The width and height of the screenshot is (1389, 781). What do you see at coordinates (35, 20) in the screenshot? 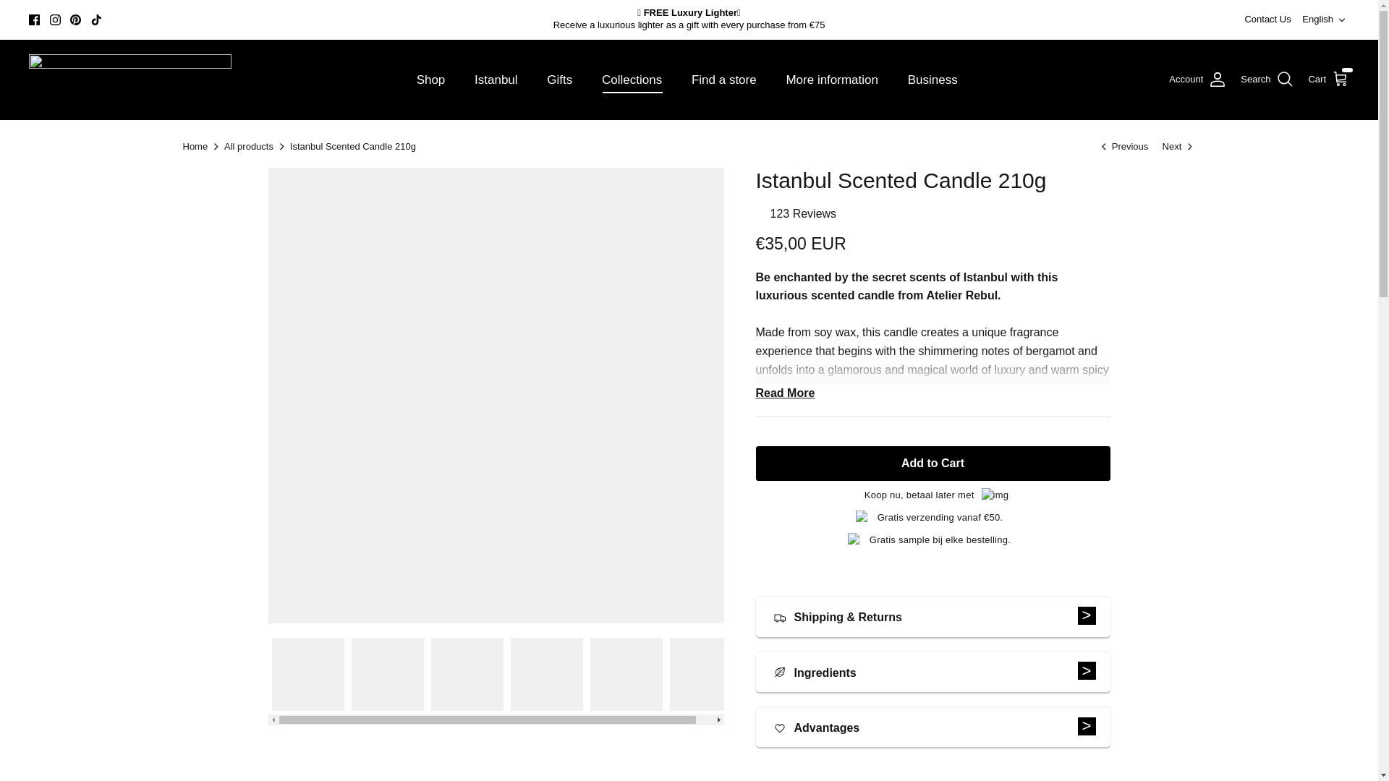
I see `Pinterest` at bounding box center [35, 20].